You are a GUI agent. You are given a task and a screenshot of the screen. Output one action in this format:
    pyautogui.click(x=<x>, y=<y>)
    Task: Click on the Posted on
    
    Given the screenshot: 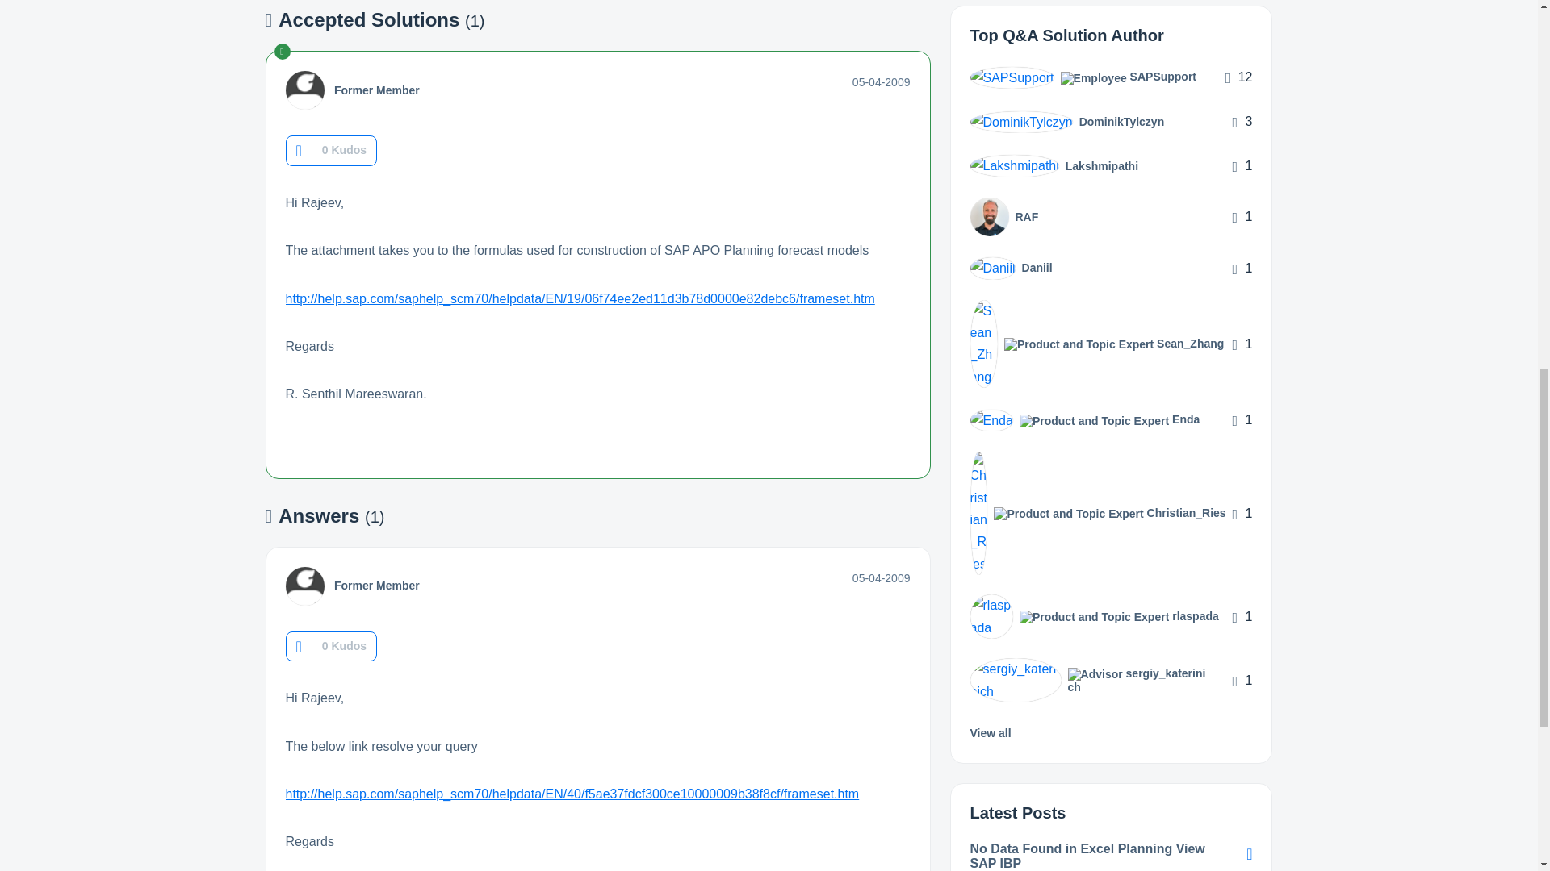 What is the action you would take?
    pyautogui.click(x=882, y=82)
    